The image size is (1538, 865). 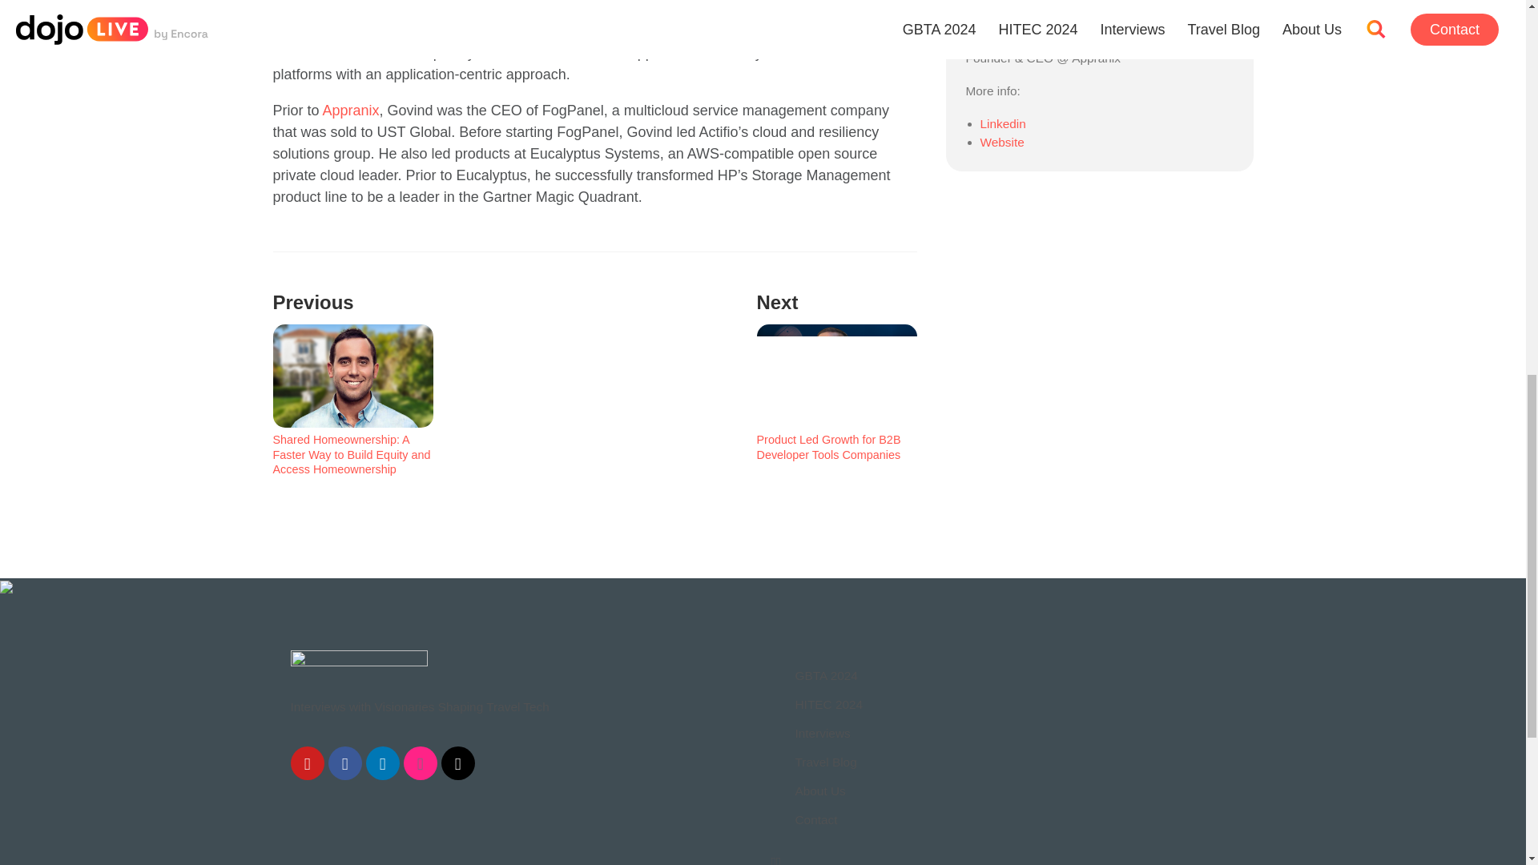 I want to click on GBTA 2024, so click(x=828, y=676).